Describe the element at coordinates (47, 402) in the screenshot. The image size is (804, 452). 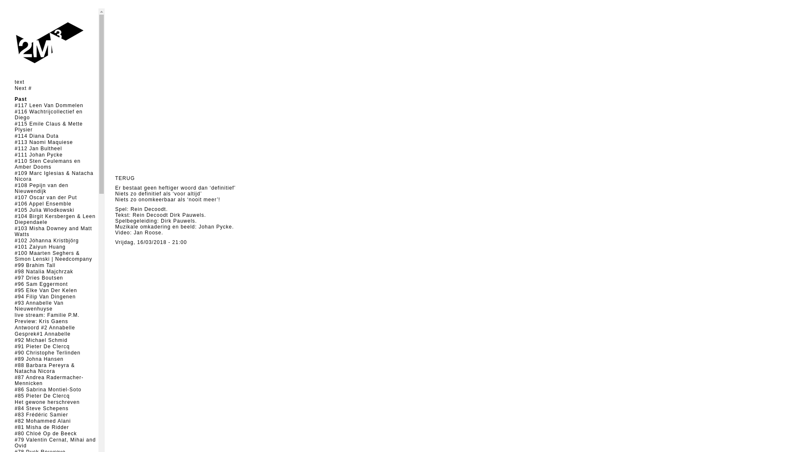
I see `Het gewone herschreven` at that location.